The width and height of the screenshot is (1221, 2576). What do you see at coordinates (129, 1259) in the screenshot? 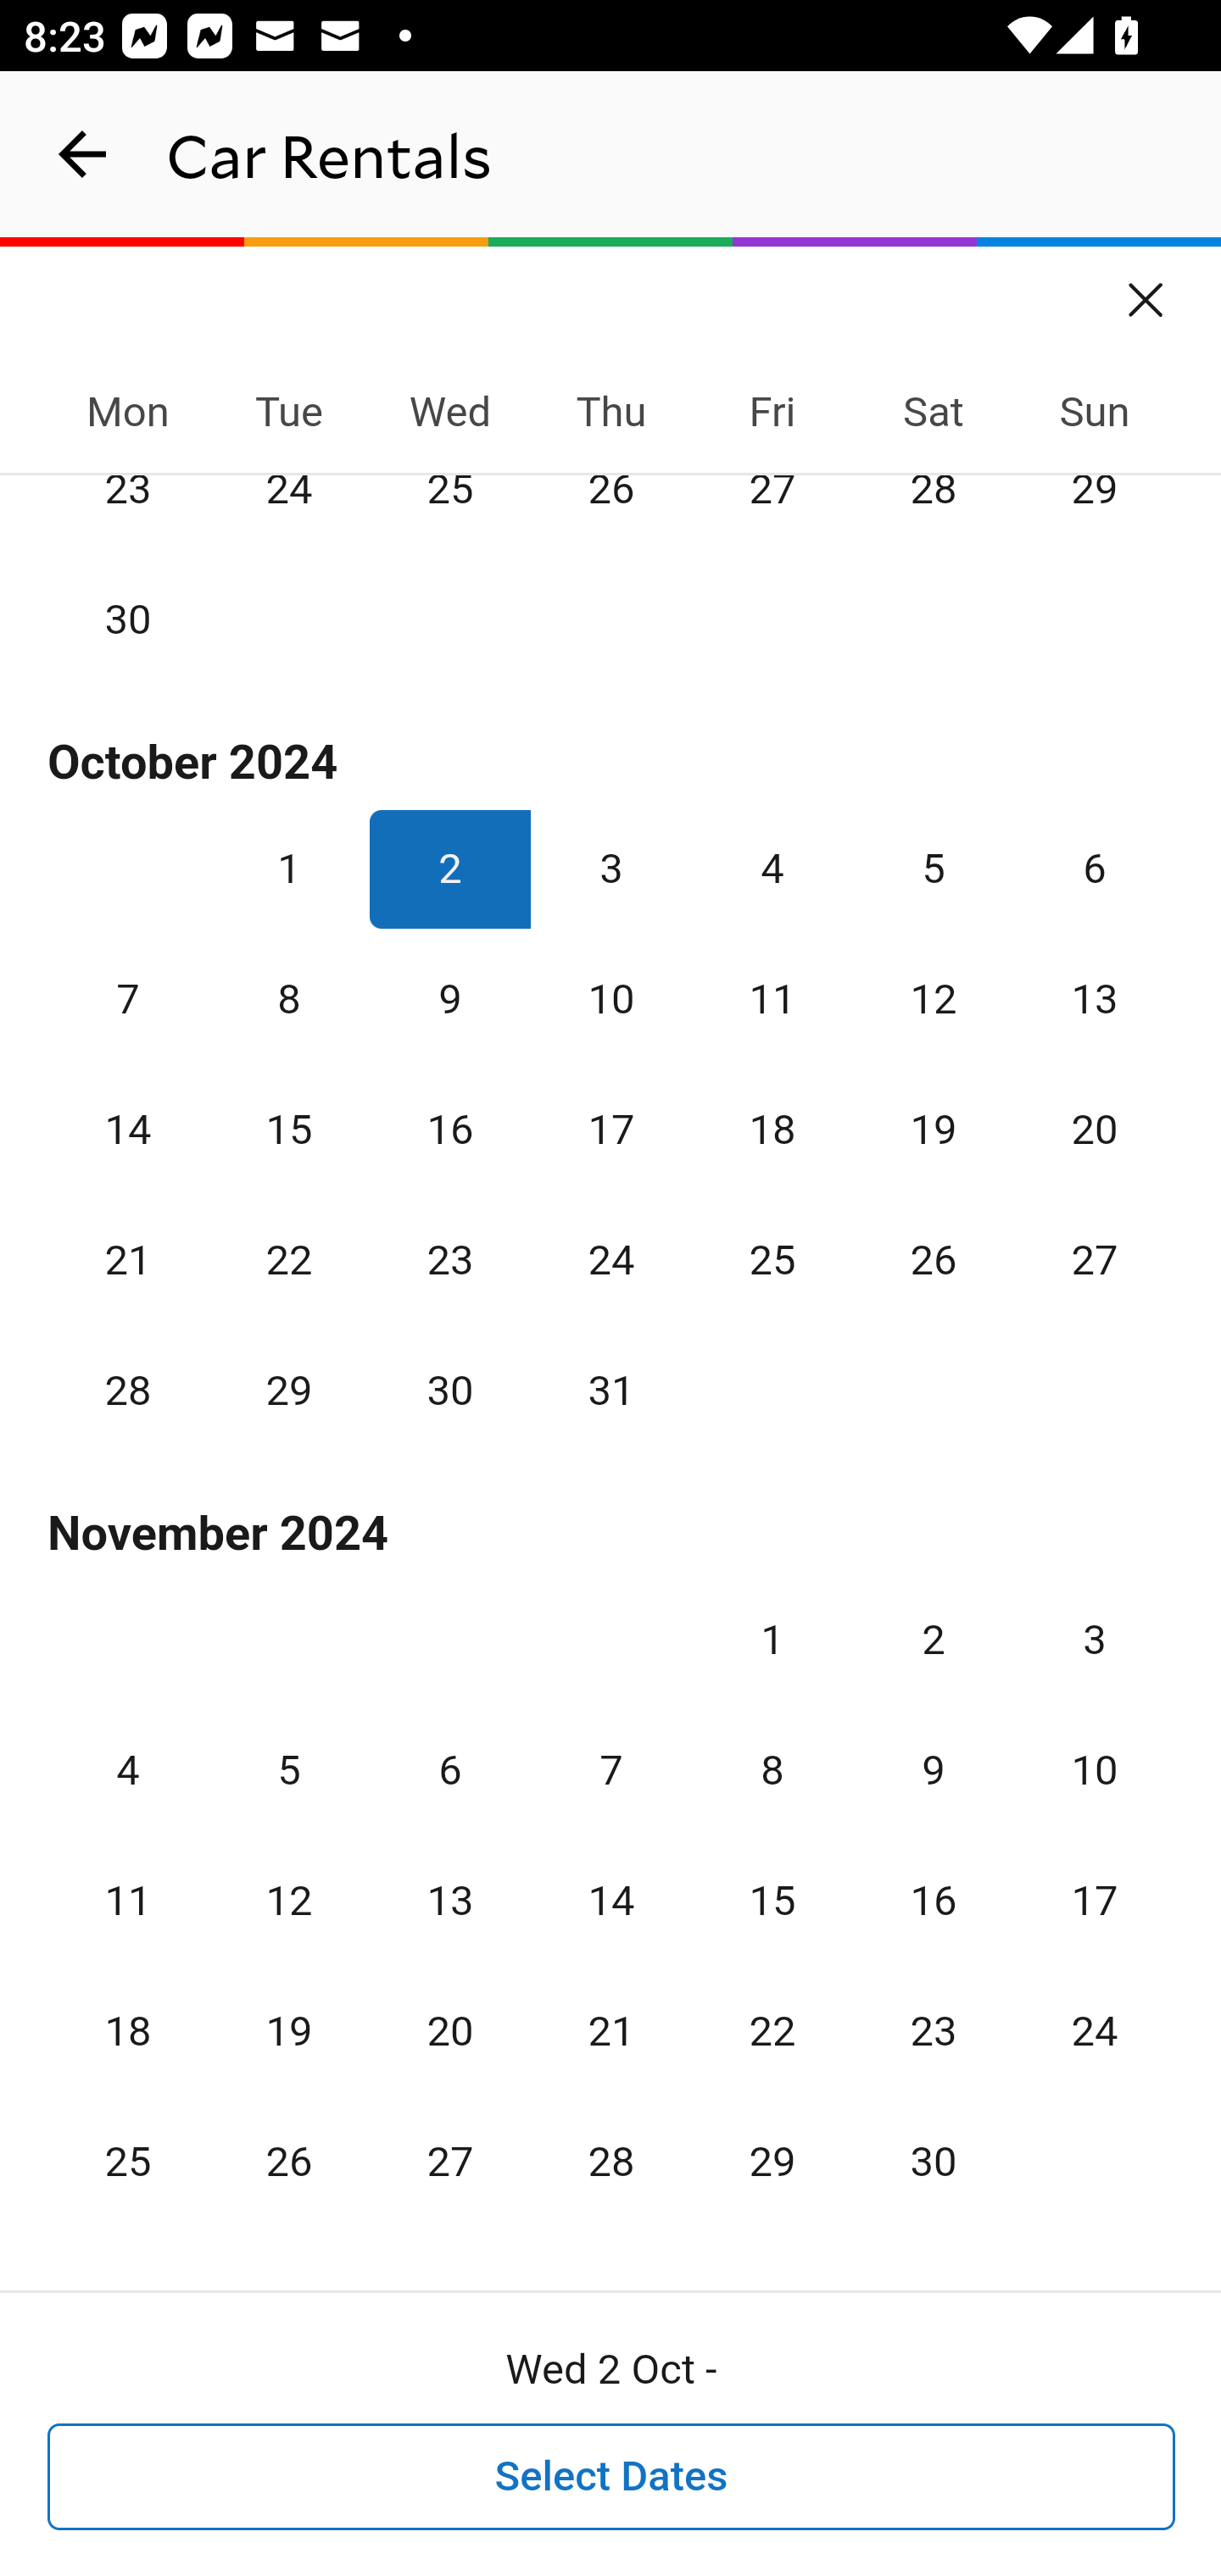
I see `21 October 2024` at bounding box center [129, 1259].